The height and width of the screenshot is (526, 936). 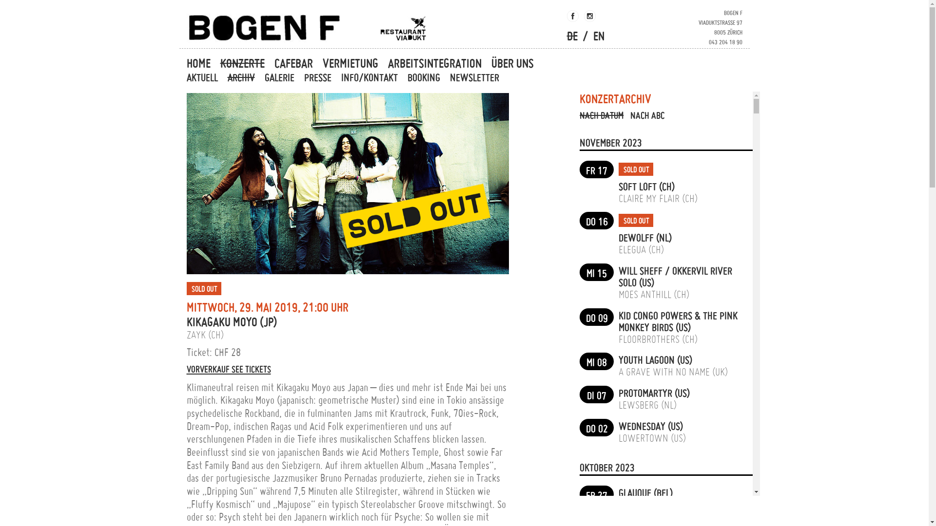 I want to click on NACH ABC, so click(x=647, y=115).